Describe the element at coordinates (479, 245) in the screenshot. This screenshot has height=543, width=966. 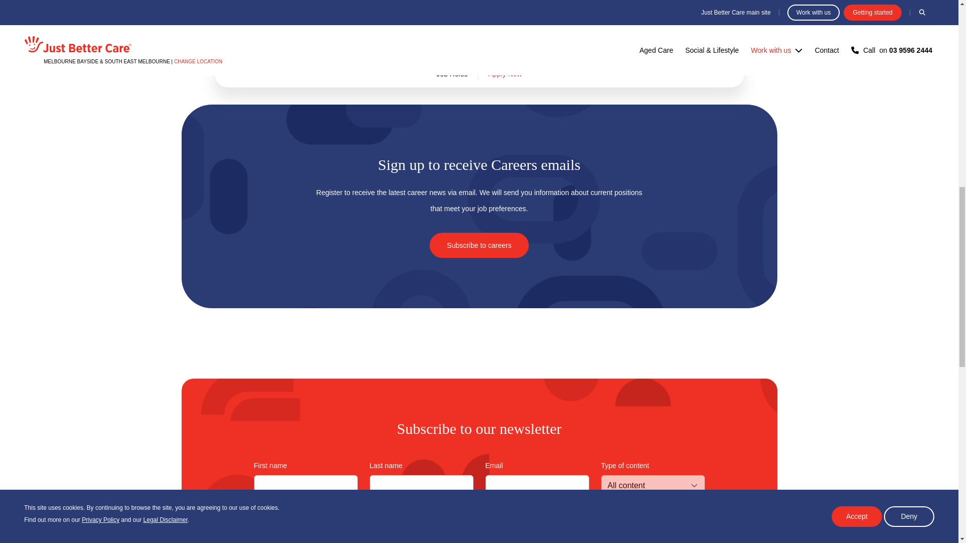
I see `Subscribe to careers` at that location.